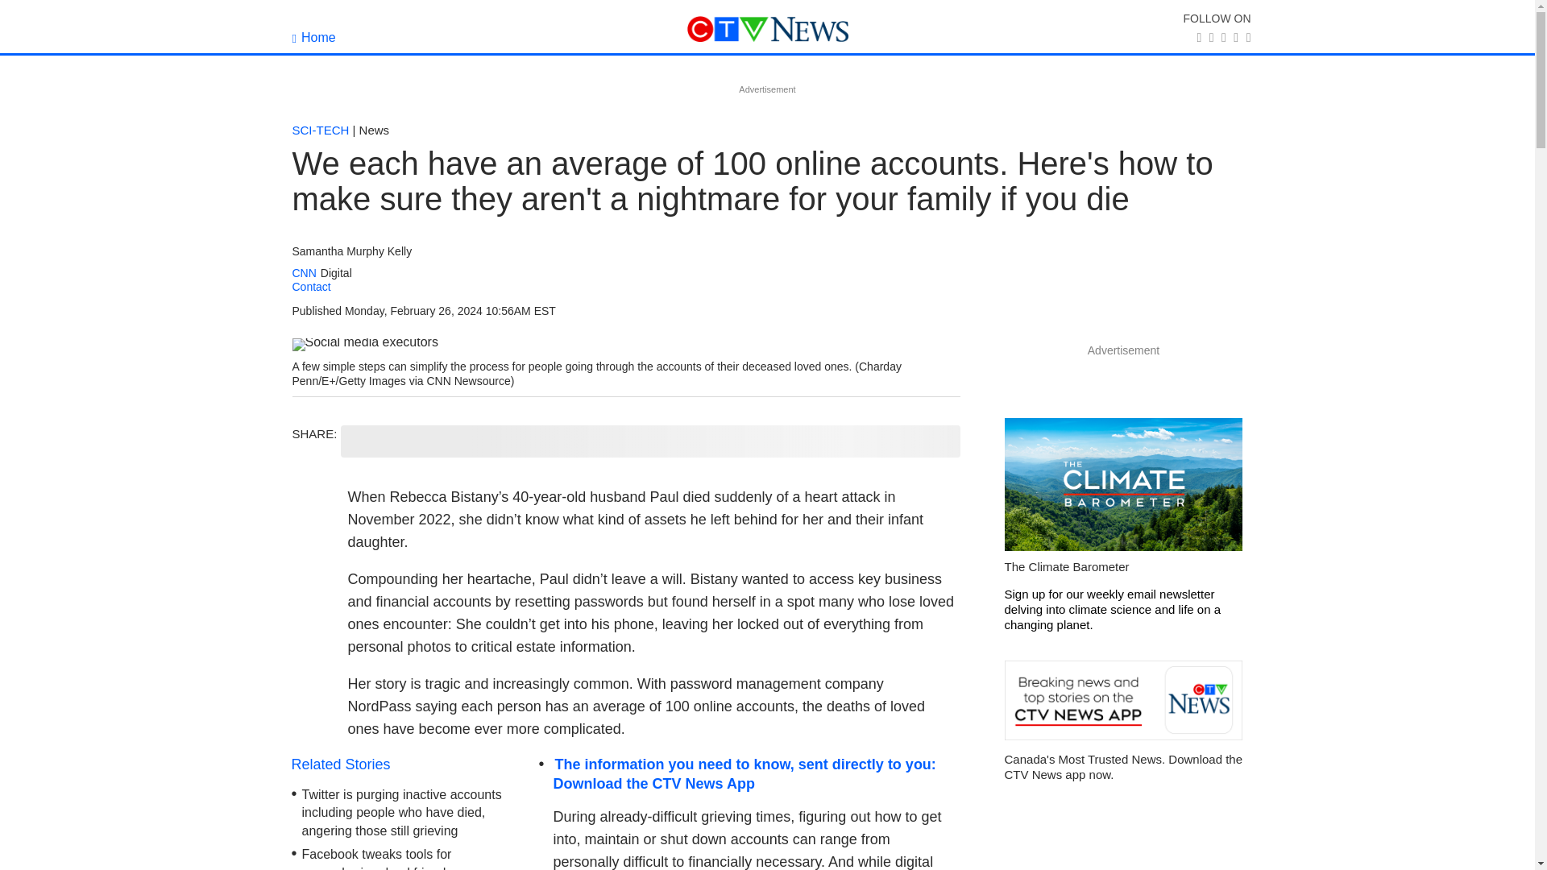 This screenshot has height=870, width=1547. Describe the element at coordinates (1123, 485) in the screenshot. I see `The Climate Barometer ` at that location.